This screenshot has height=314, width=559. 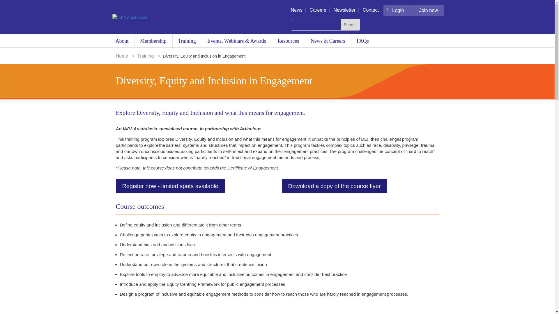 What do you see at coordinates (122, 41) in the screenshot?
I see `About` at bounding box center [122, 41].